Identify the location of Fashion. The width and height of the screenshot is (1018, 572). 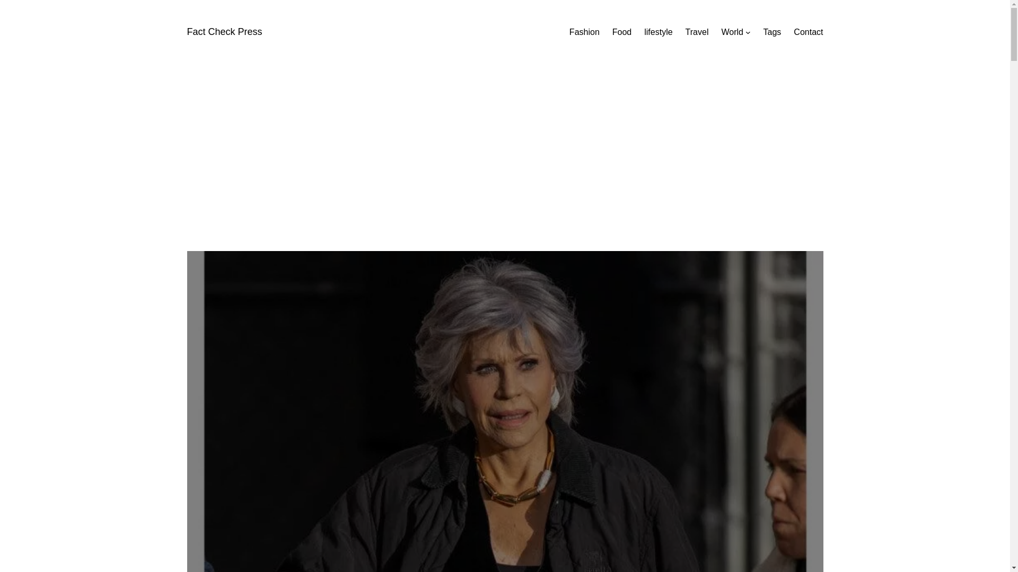
(584, 32).